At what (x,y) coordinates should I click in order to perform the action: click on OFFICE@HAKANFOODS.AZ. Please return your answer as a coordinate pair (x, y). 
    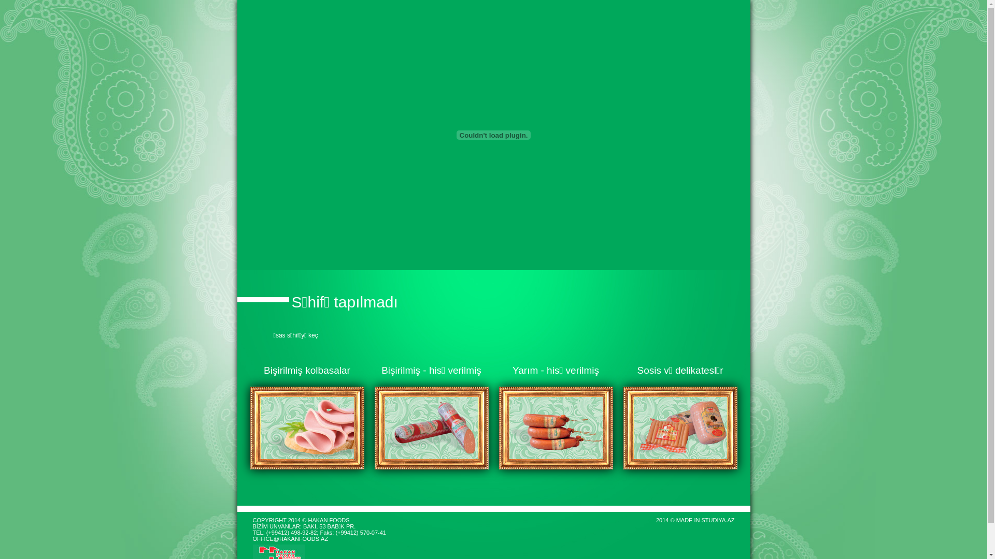
    Looking at the image, I should click on (291, 539).